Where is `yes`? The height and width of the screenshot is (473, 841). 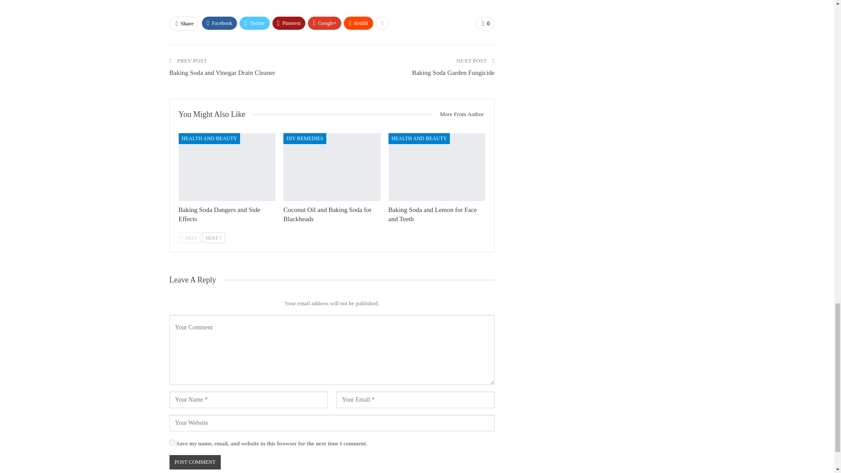 yes is located at coordinates (172, 442).